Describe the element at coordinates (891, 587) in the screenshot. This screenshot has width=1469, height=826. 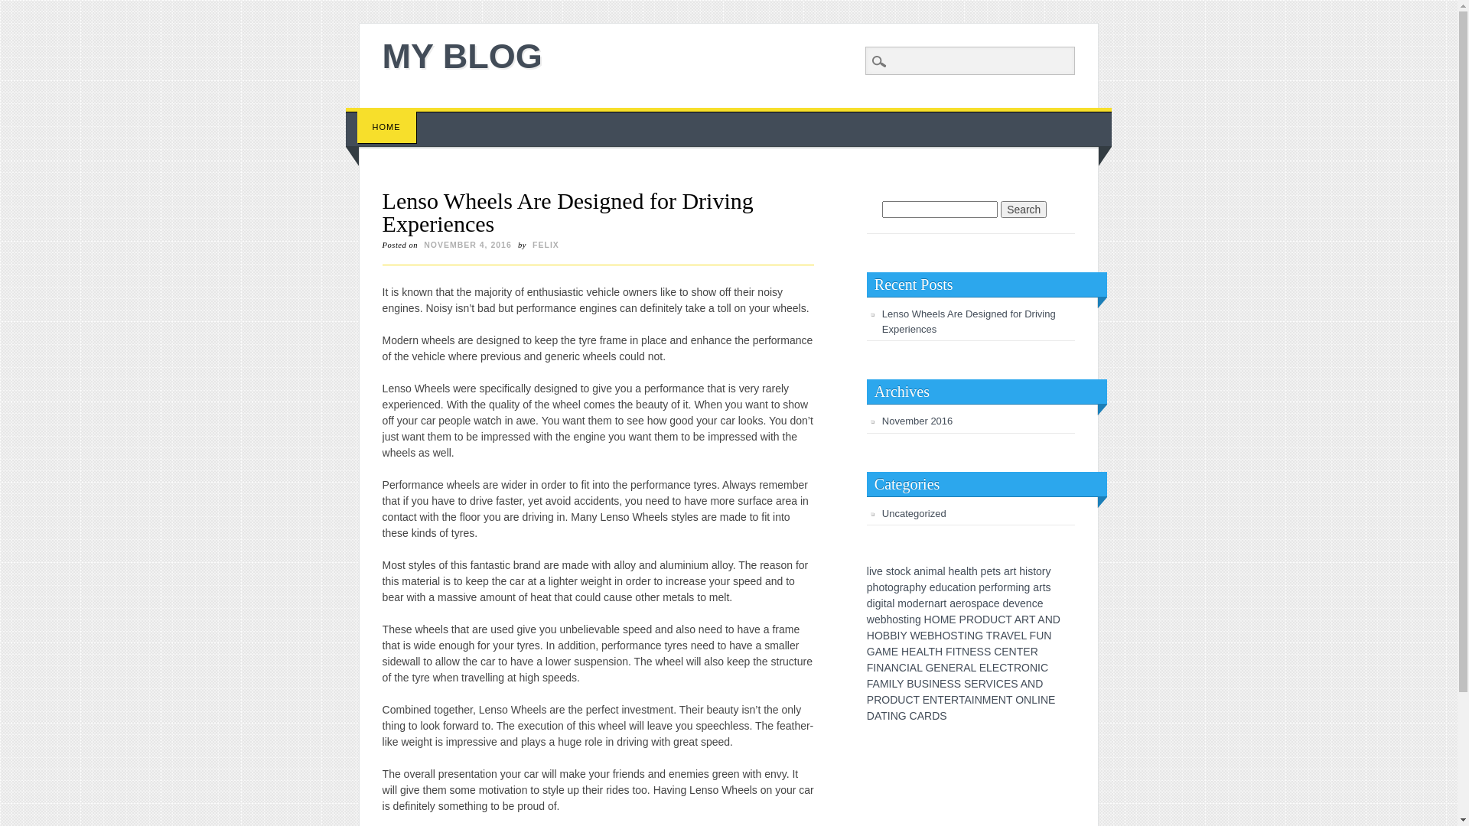
I see `o` at that location.